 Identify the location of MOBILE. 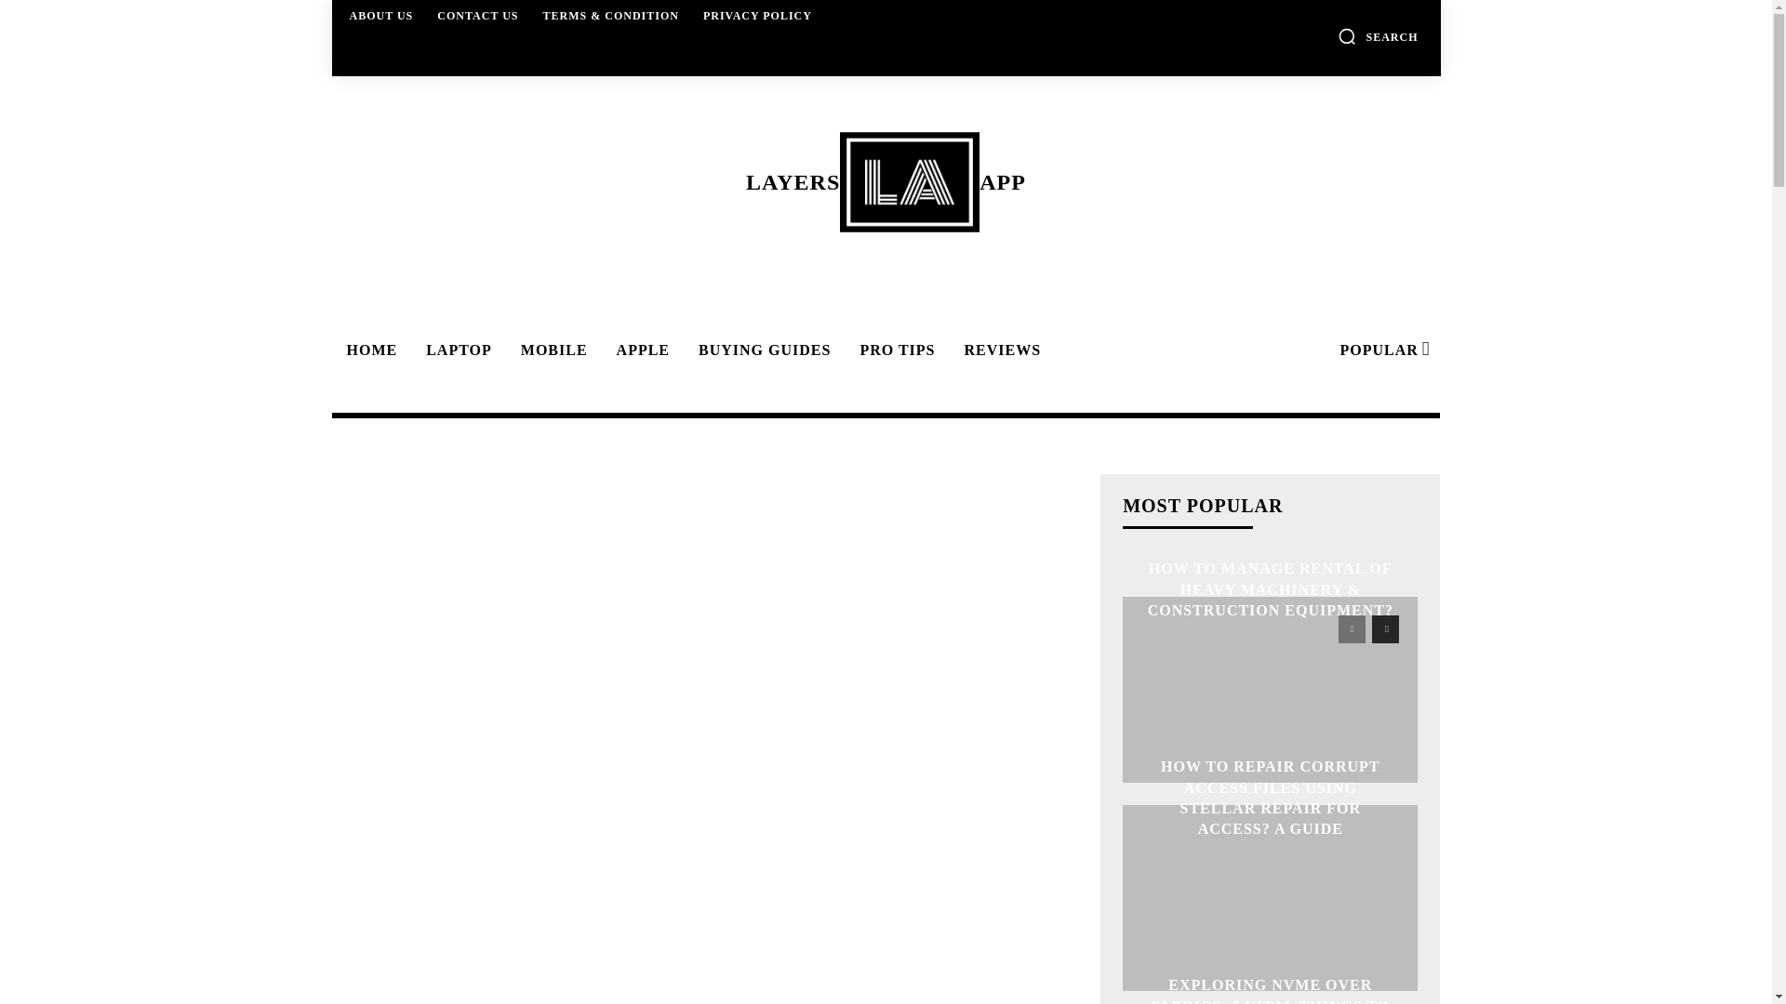
(551, 350).